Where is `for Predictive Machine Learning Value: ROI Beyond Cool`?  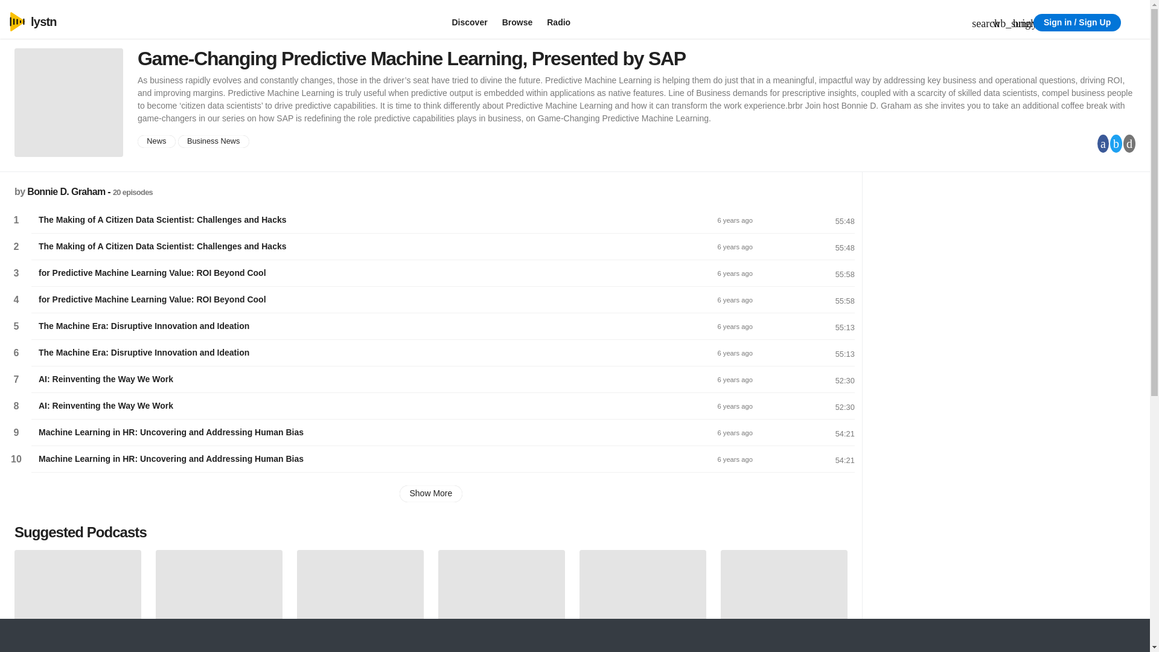 for Predictive Machine Learning Value: ROI Beyond Cool is located at coordinates (374, 273).